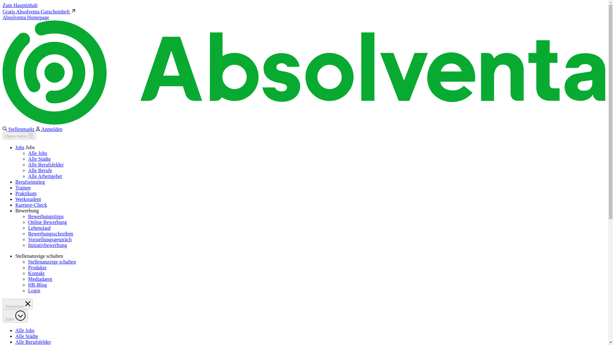  Describe the element at coordinates (40, 279) in the screenshot. I see `Mediadaten` at that location.